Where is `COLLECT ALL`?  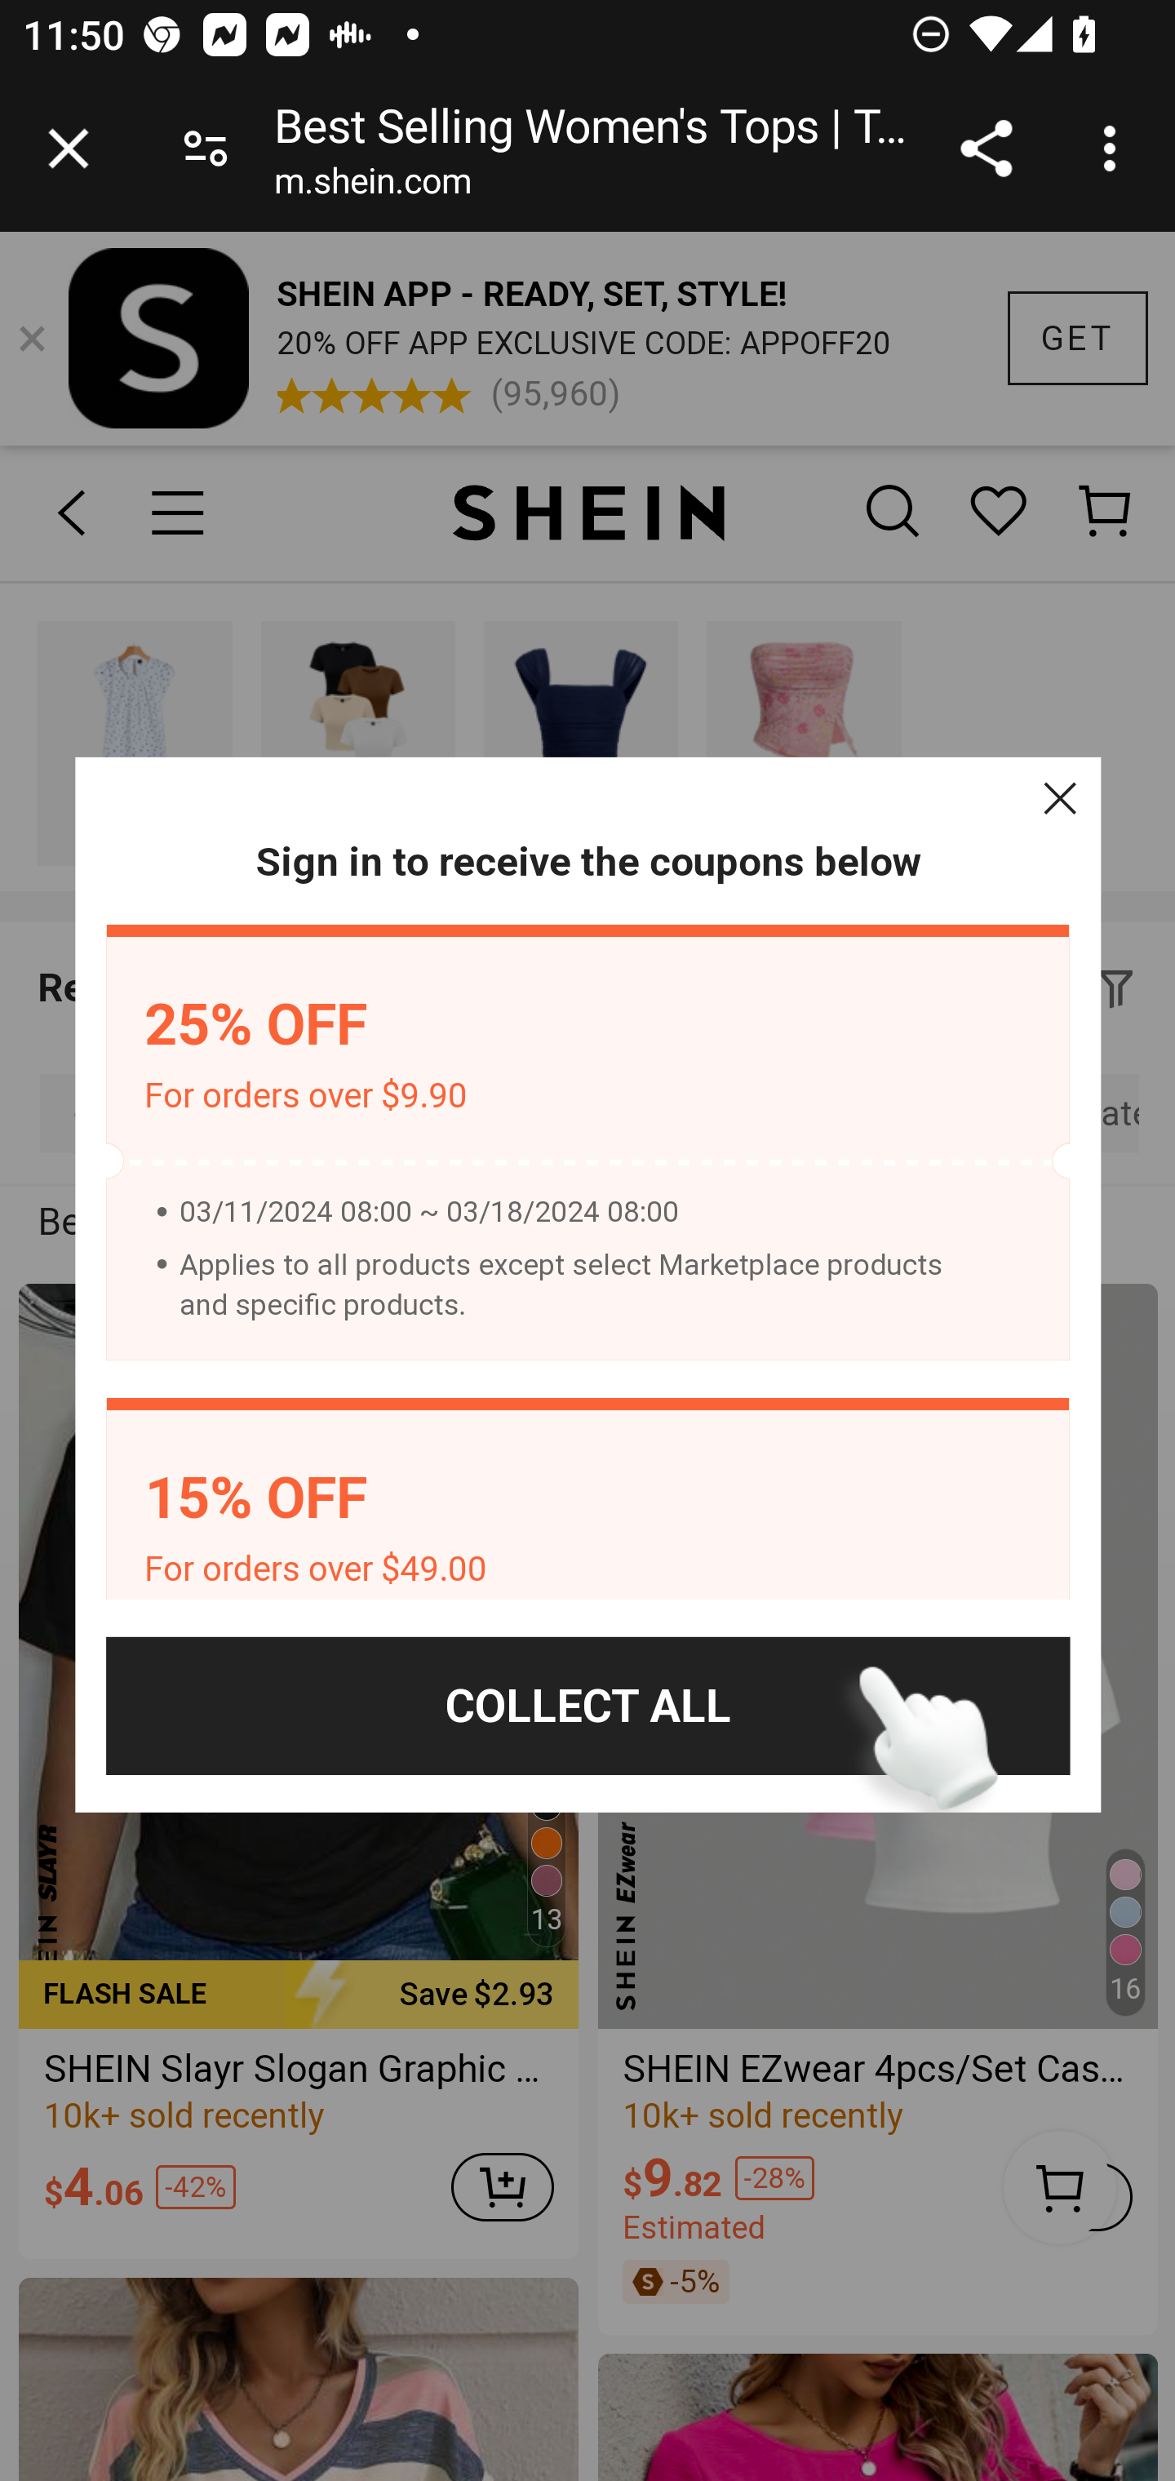
COLLECT ALL is located at coordinates (587, 1706).